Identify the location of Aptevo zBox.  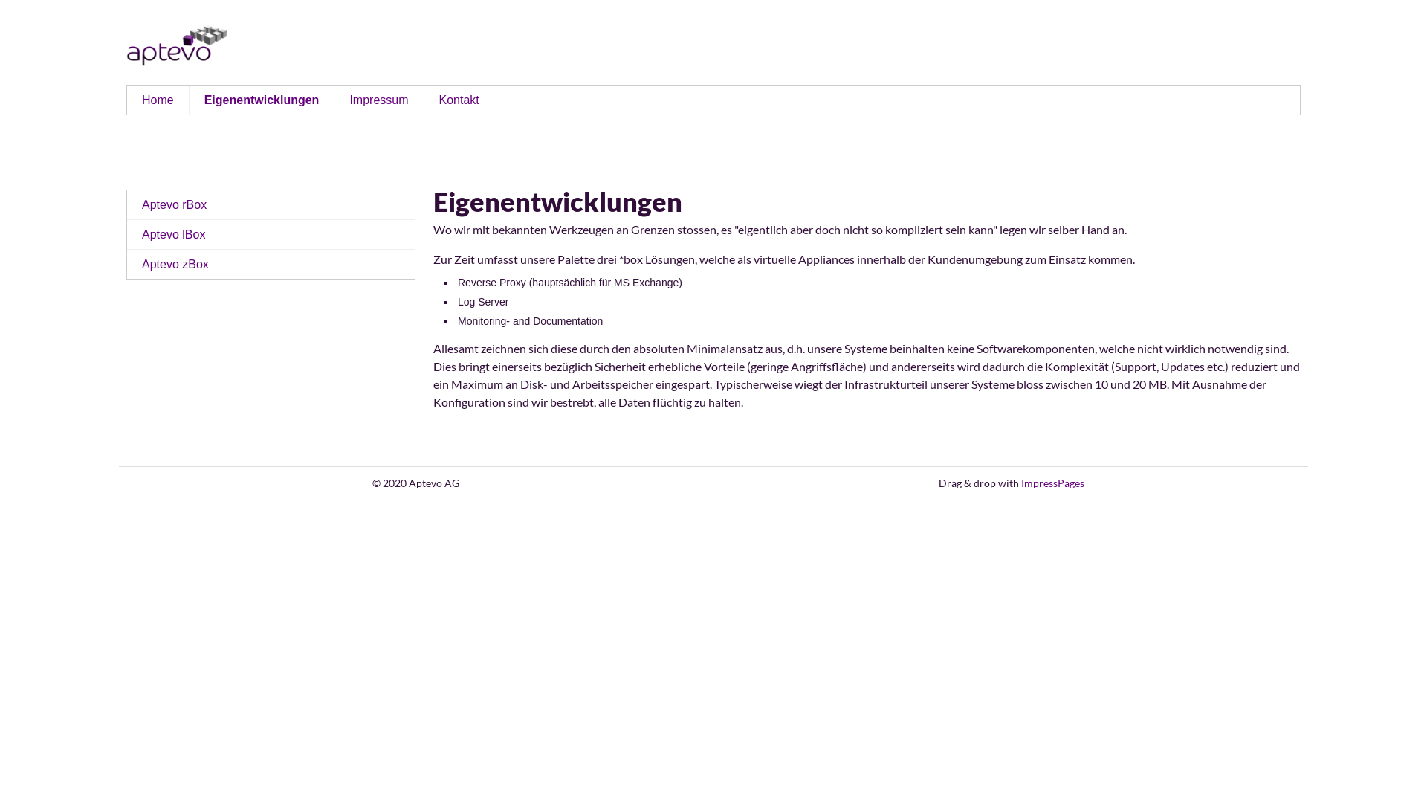
(271, 265).